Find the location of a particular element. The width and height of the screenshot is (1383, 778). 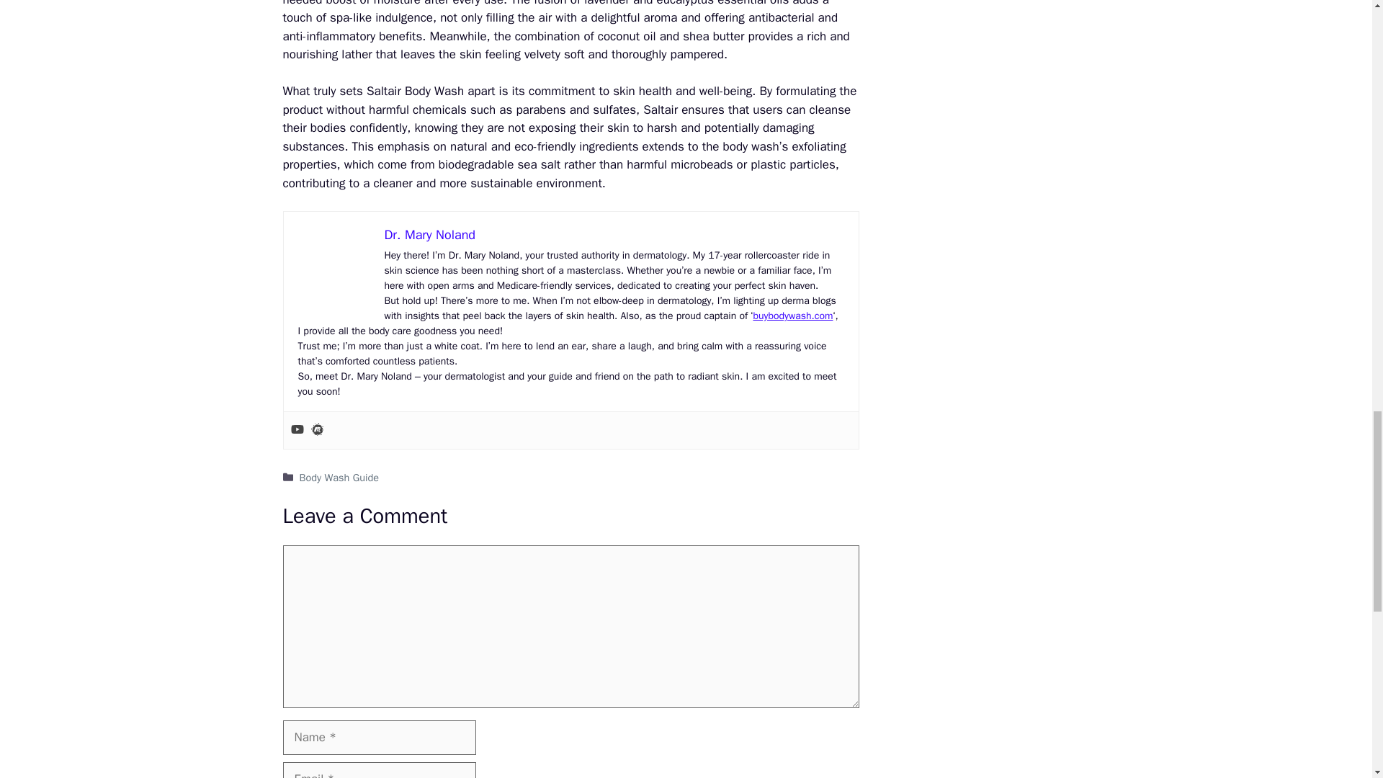

buybodywash.com is located at coordinates (792, 316).